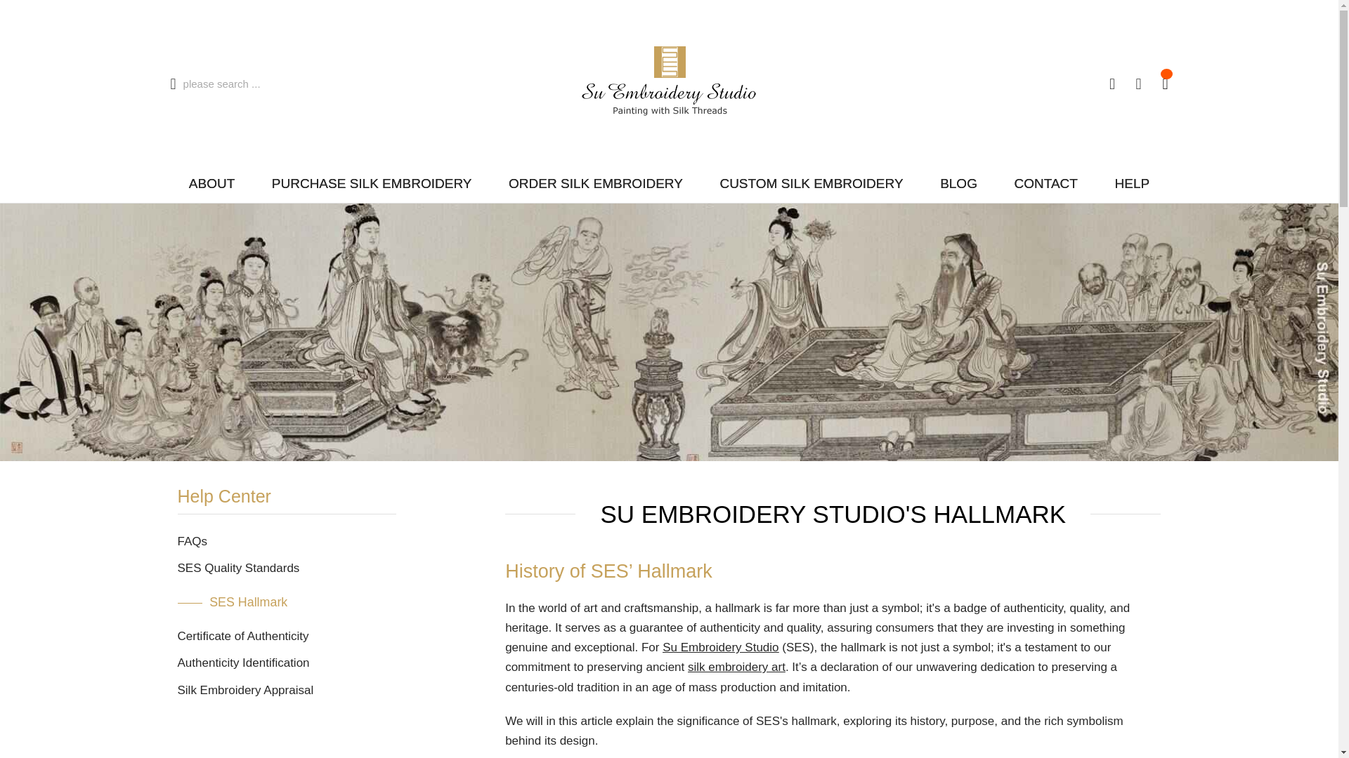  I want to click on SES Quality Standards, so click(237, 568).